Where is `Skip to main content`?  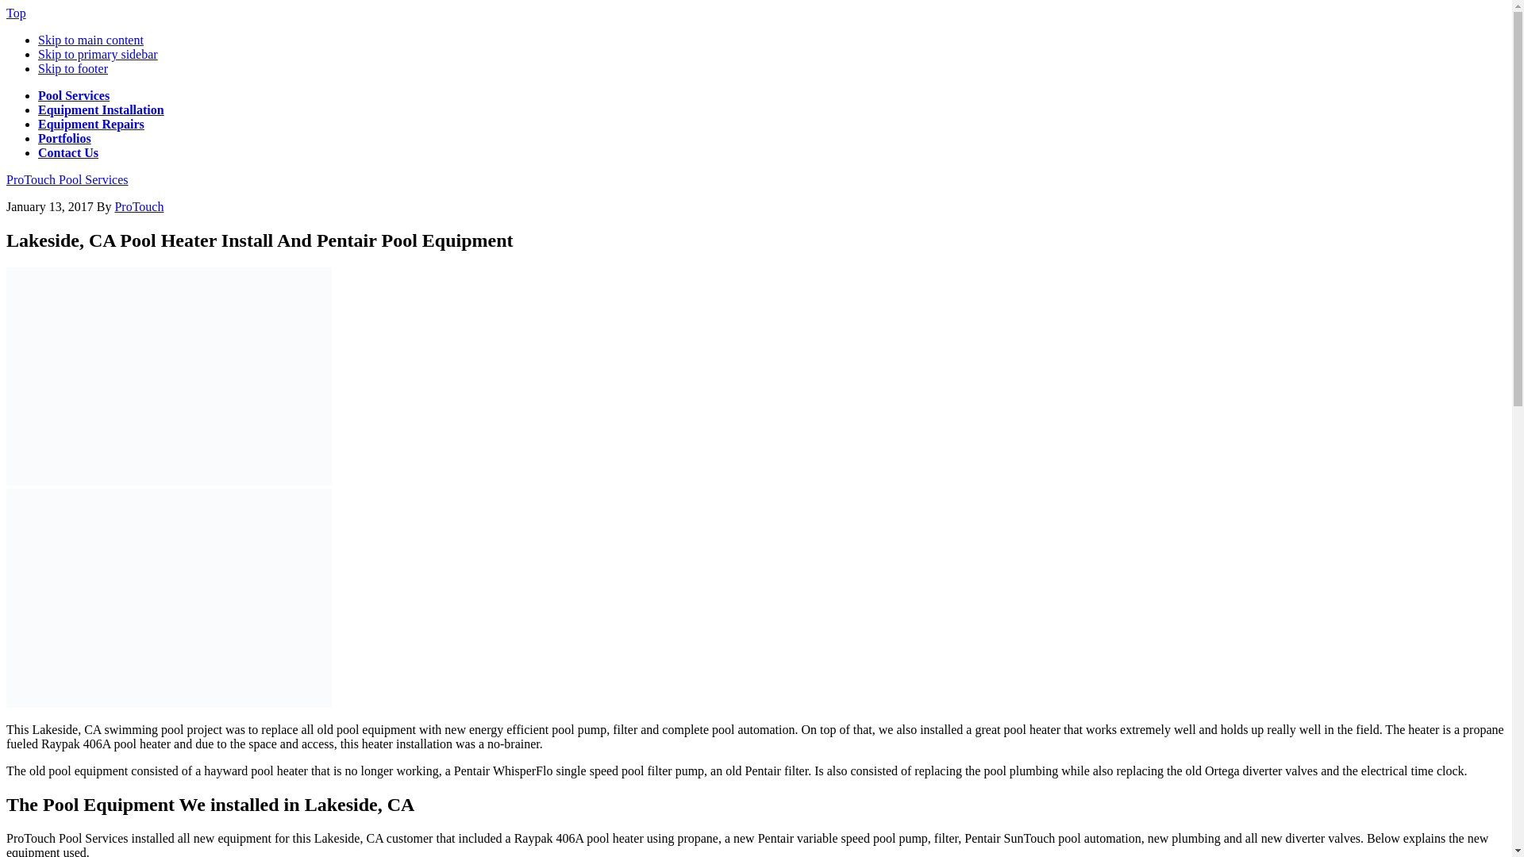
Skip to main content is located at coordinates (90, 40).